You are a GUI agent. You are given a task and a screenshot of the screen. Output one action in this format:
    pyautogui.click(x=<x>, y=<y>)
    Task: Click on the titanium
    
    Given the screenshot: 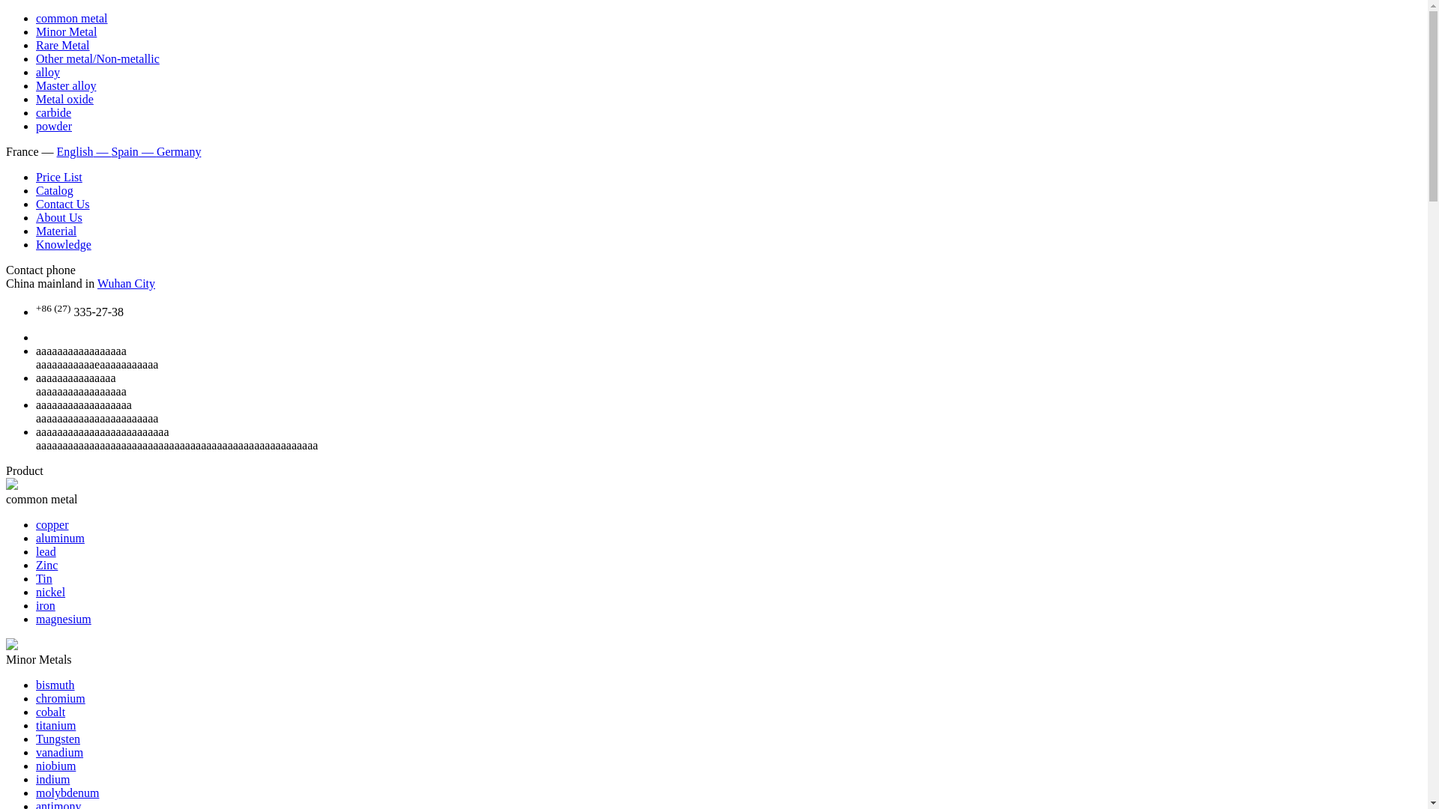 What is the action you would take?
    pyautogui.click(x=55, y=725)
    